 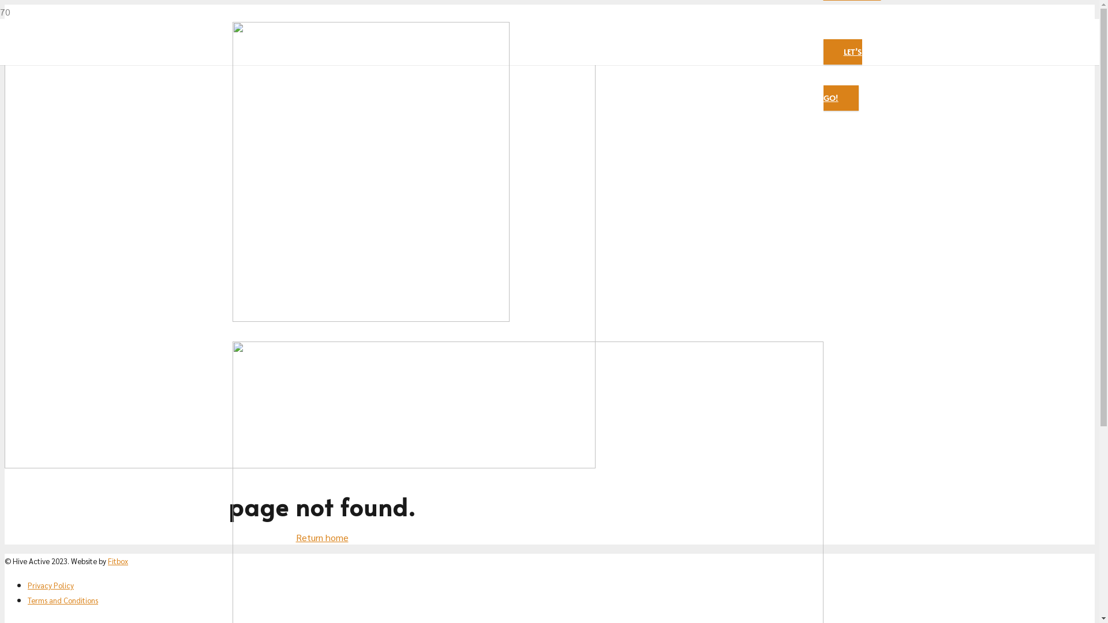 What do you see at coordinates (63, 600) in the screenshot?
I see `Terms and Conditions` at bounding box center [63, 600].